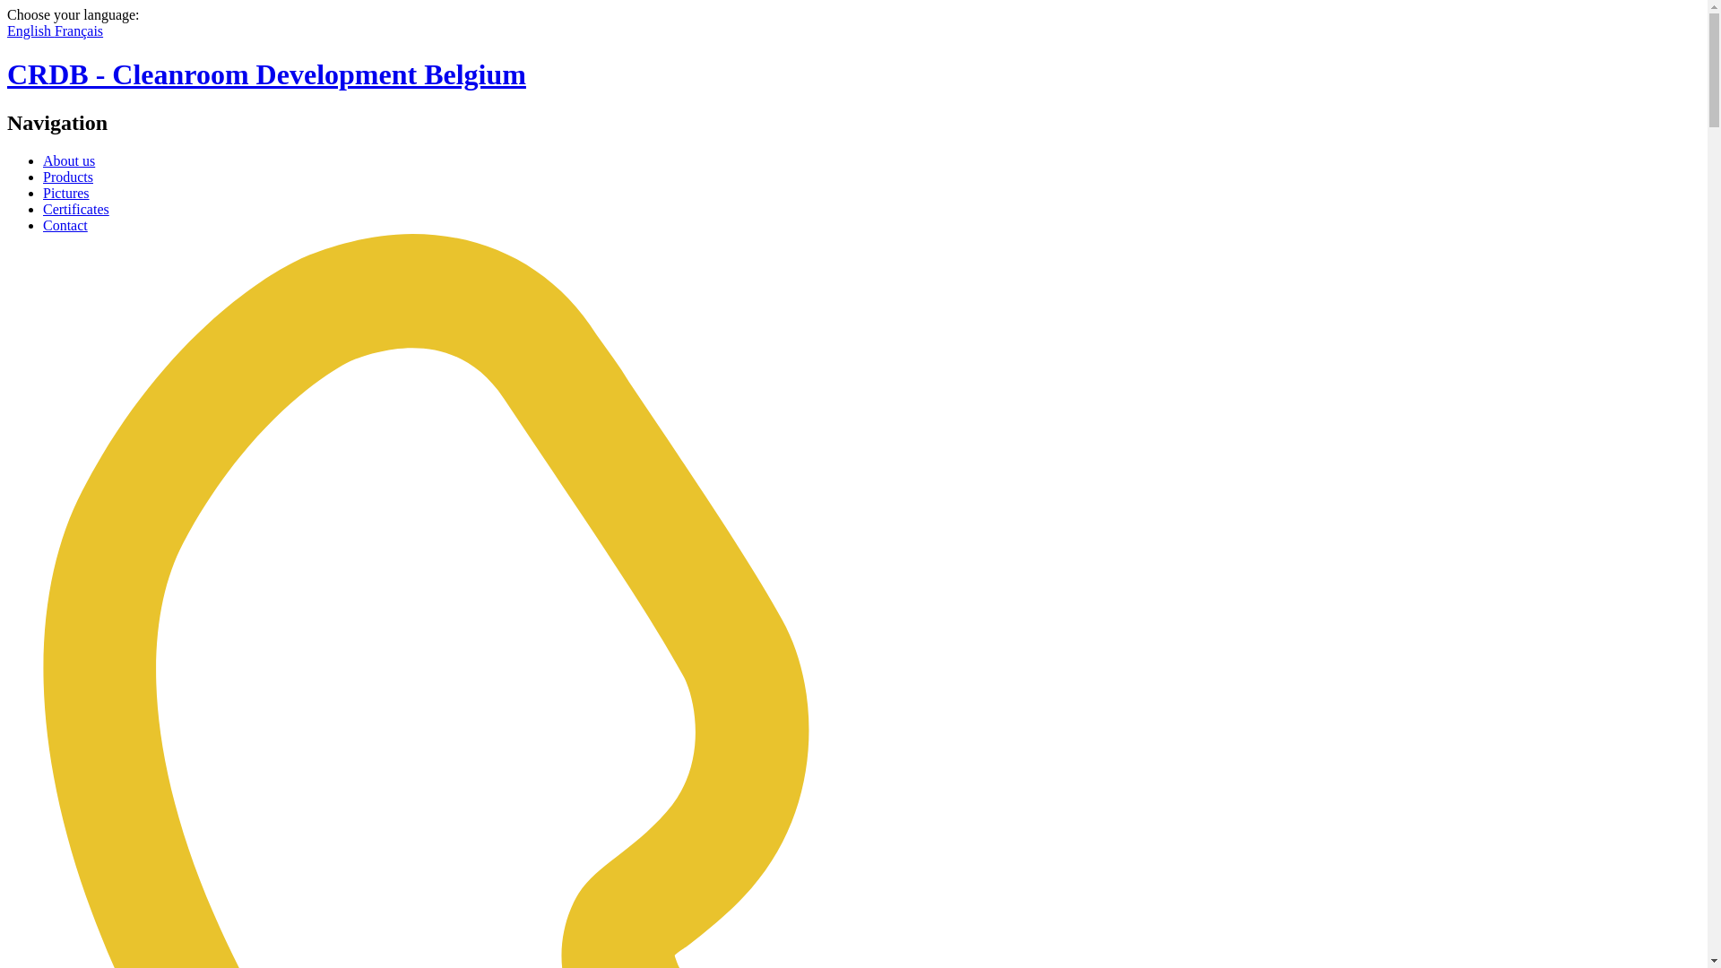  Describe the element at coordinates (66, 194) in the screenshot. I see `Pictures` at that location.